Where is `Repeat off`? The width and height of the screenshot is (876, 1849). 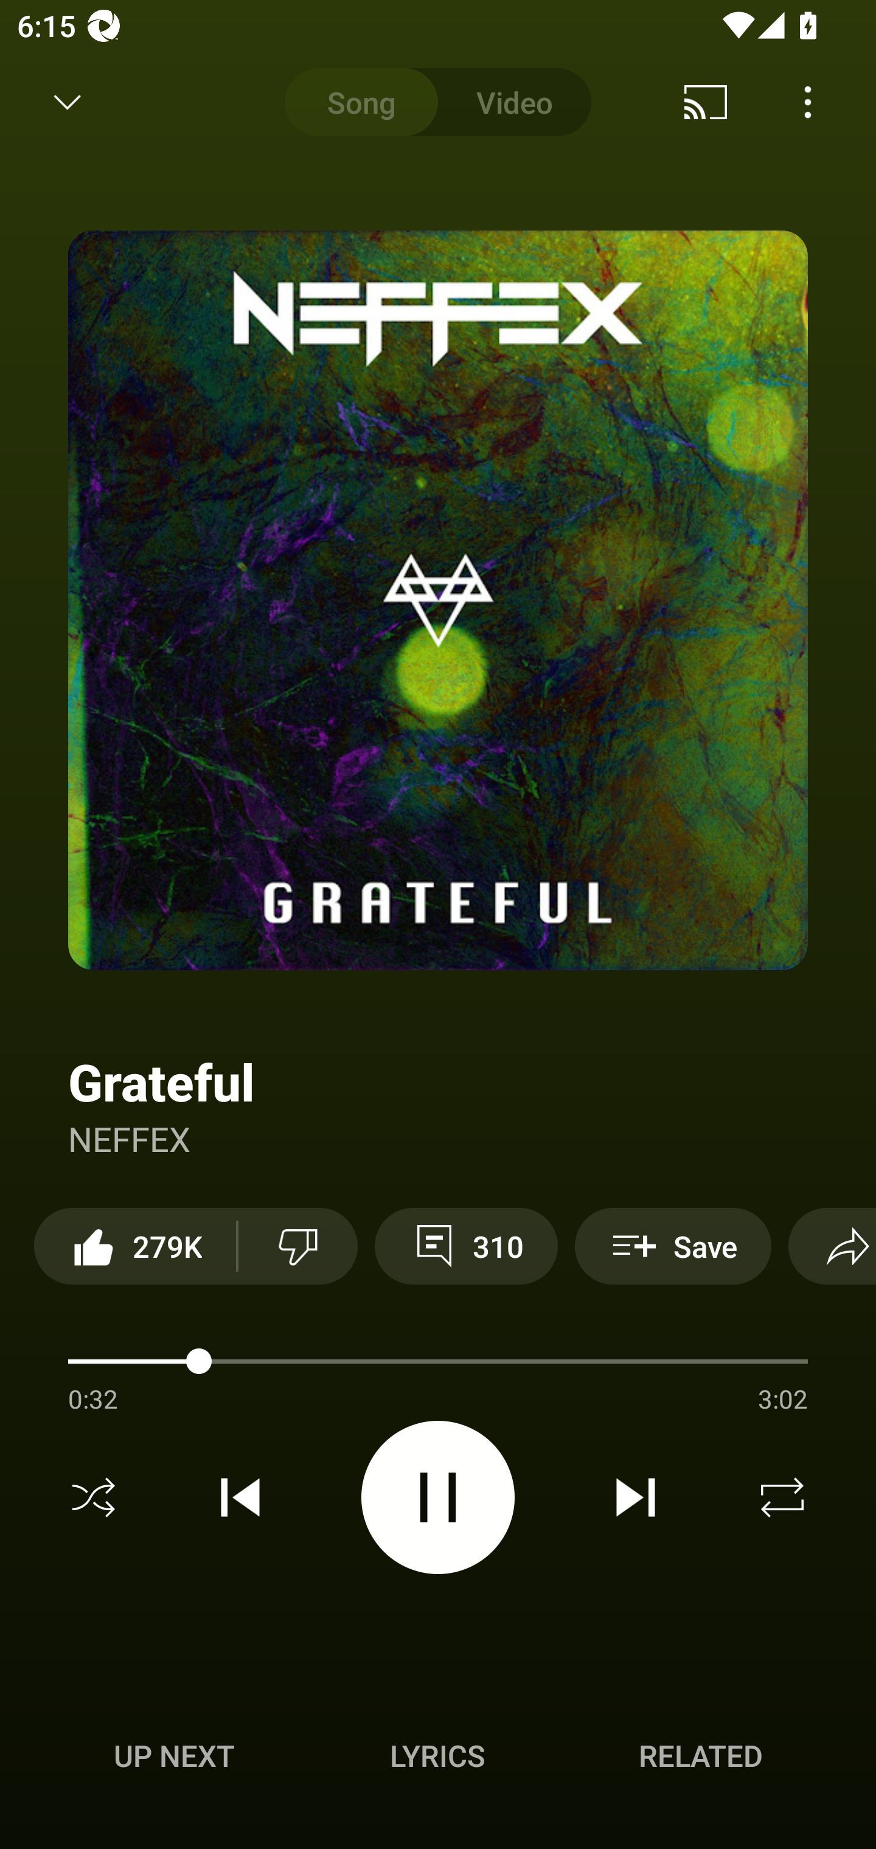
Repeat off is located at coordinates (782, 1497).